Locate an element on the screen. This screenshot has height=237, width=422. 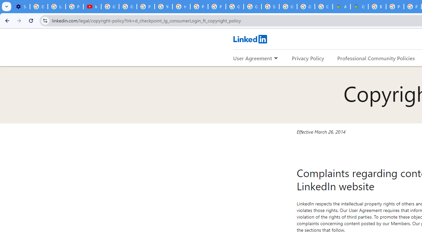
Create your Google Account is located at coordinates (323, 7).